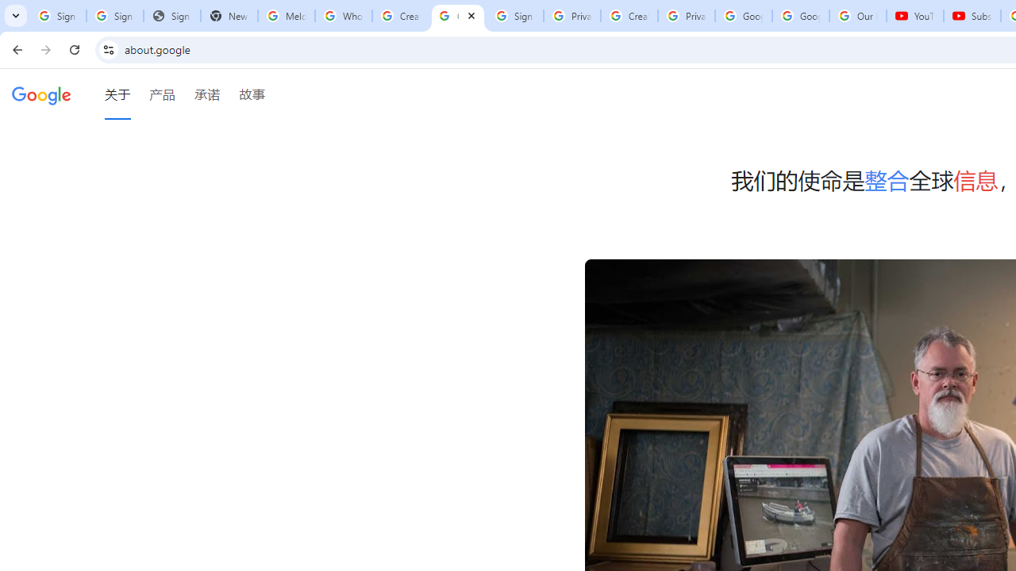 The width and height of the screenshot is (1016, 571). Describe the element at coordinates (114, 16) in the screenshot. I see `Sign in - Google Accounts` at that location.